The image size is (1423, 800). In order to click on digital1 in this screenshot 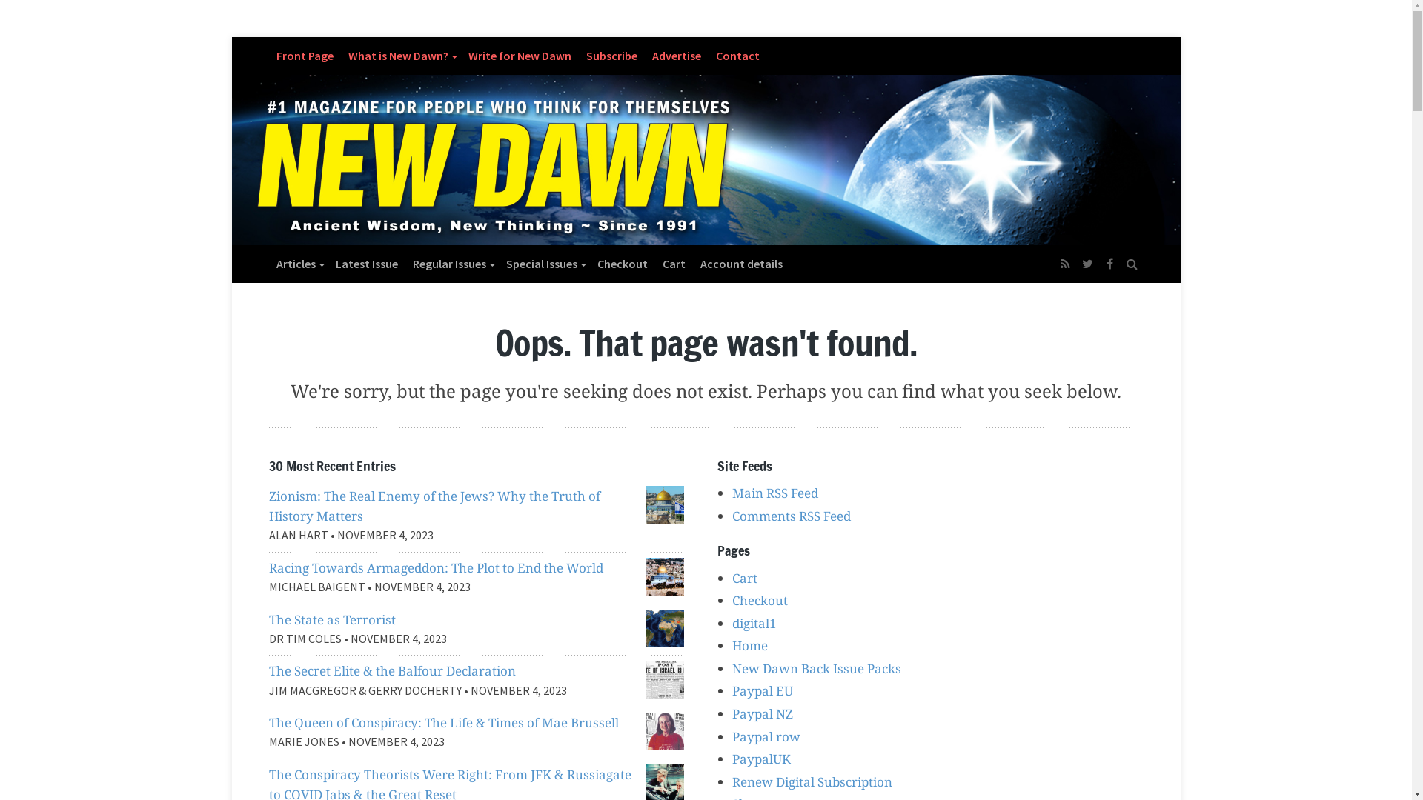, I will do `click(754, 624)`.